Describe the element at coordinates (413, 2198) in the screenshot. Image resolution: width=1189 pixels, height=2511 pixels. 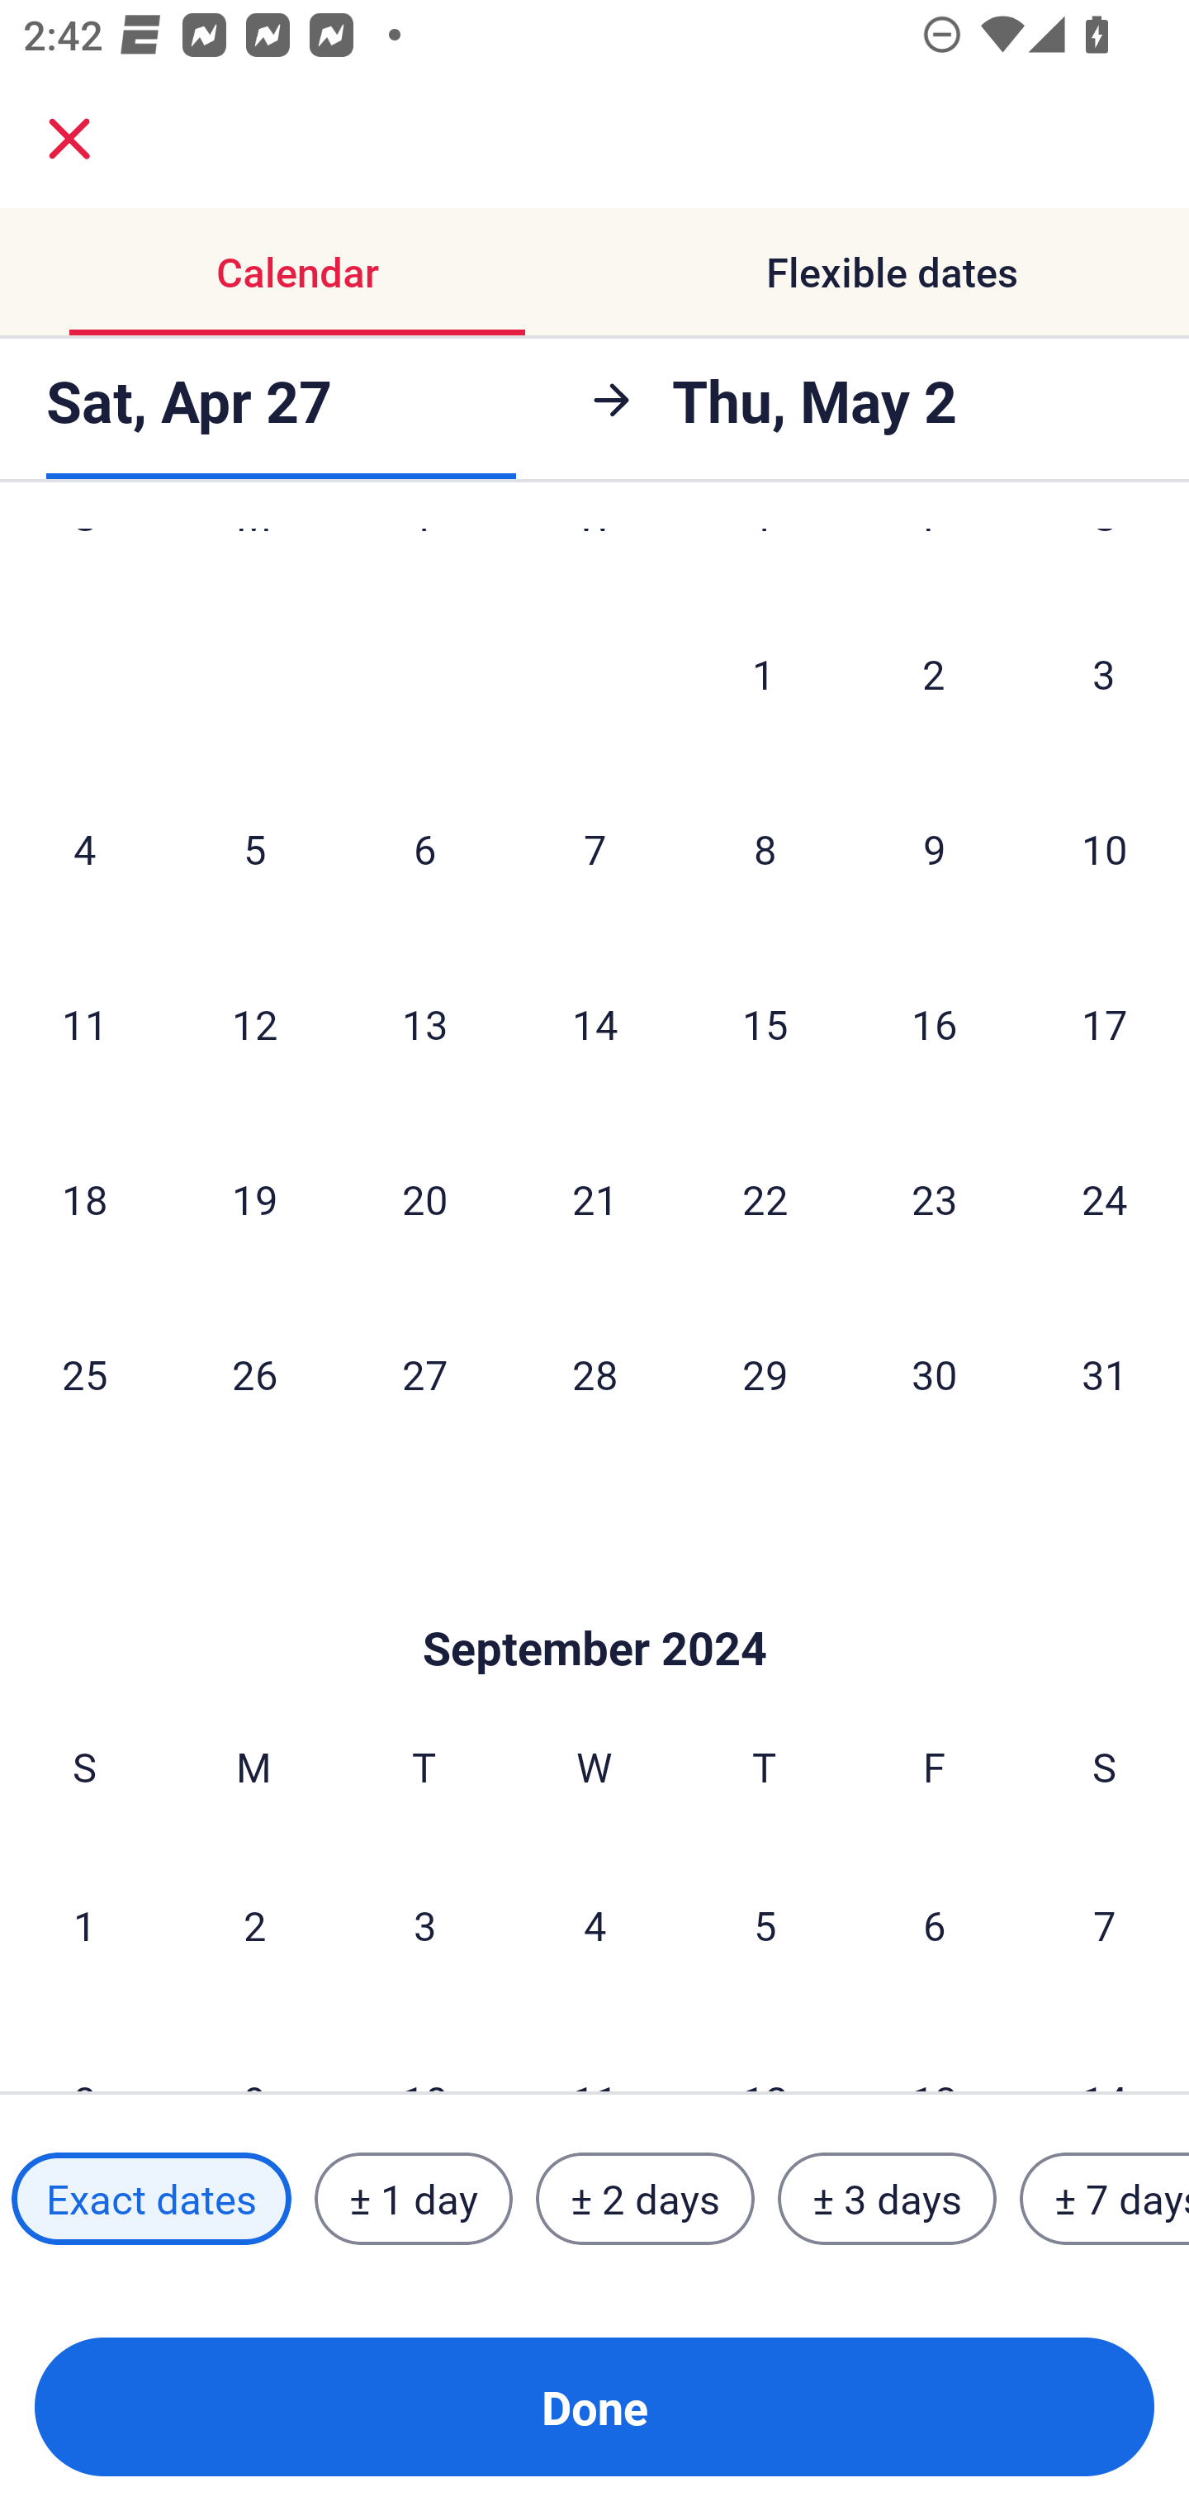
I see `± 1 day` at that location.